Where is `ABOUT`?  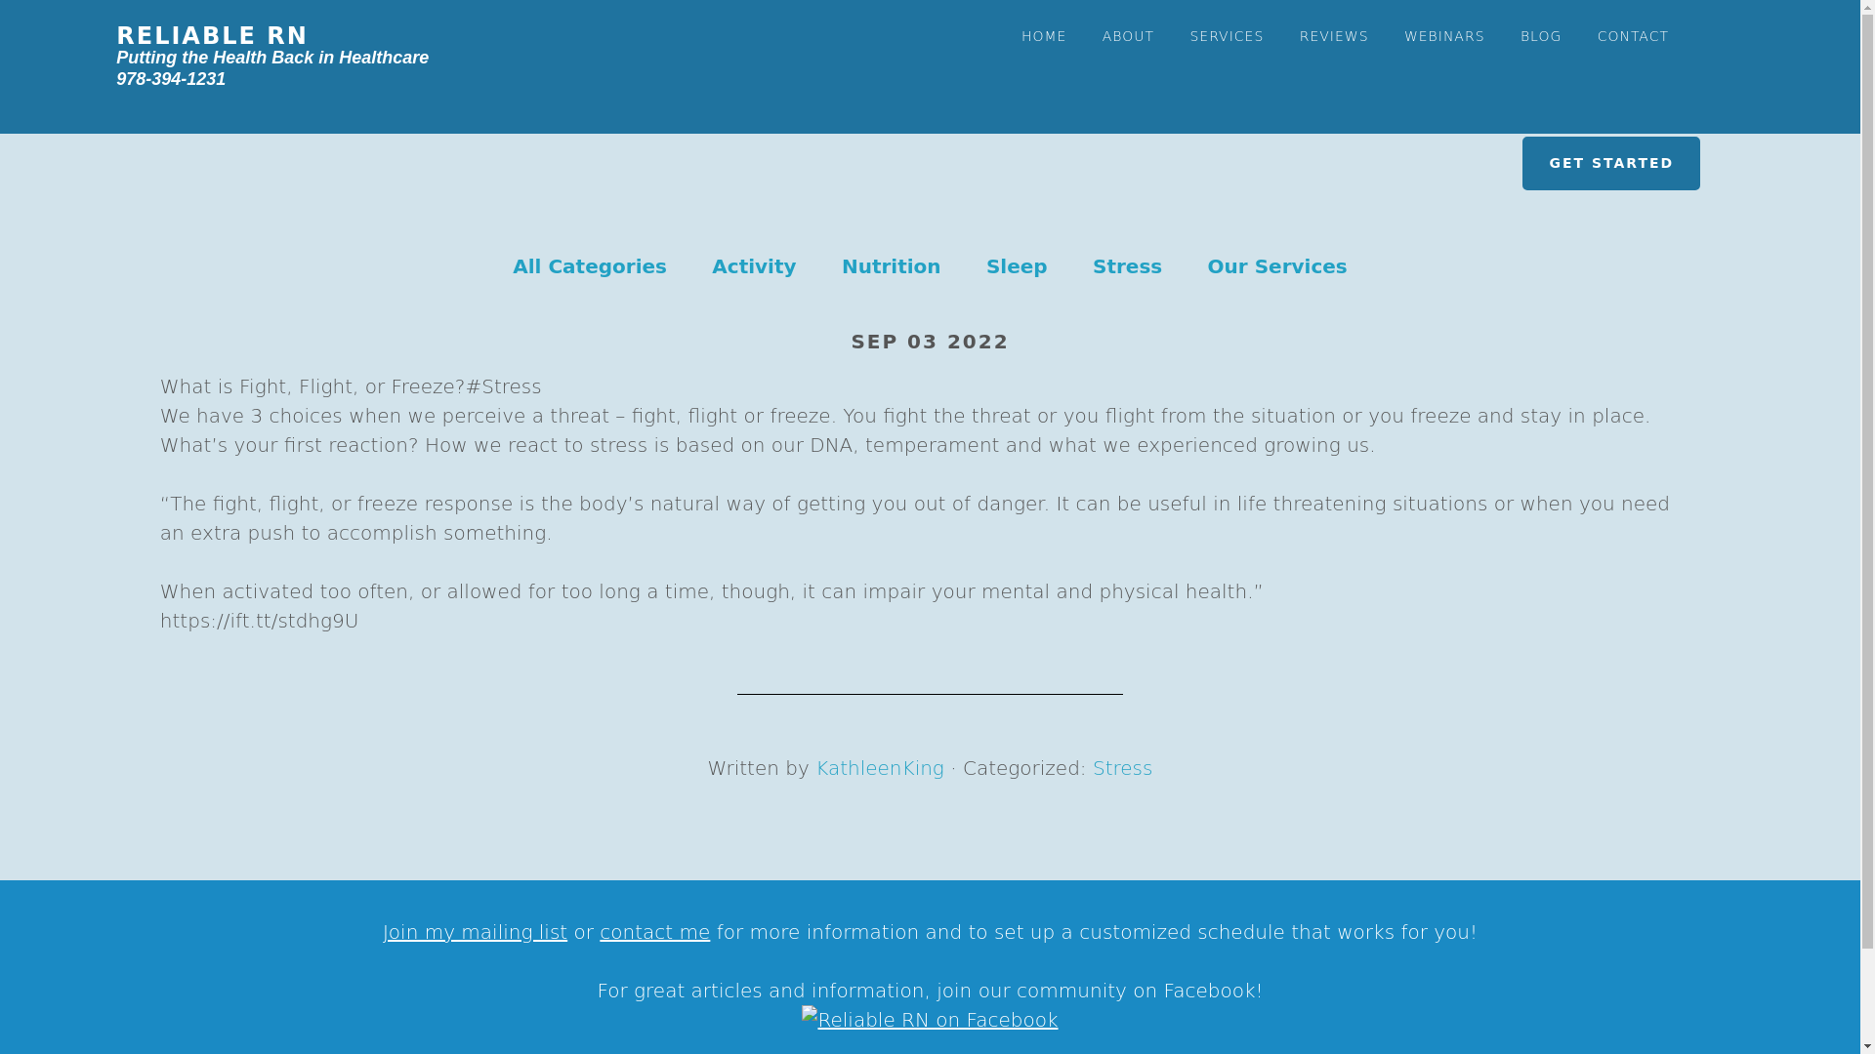 ABOUT is located at coordinates (1127, 24).